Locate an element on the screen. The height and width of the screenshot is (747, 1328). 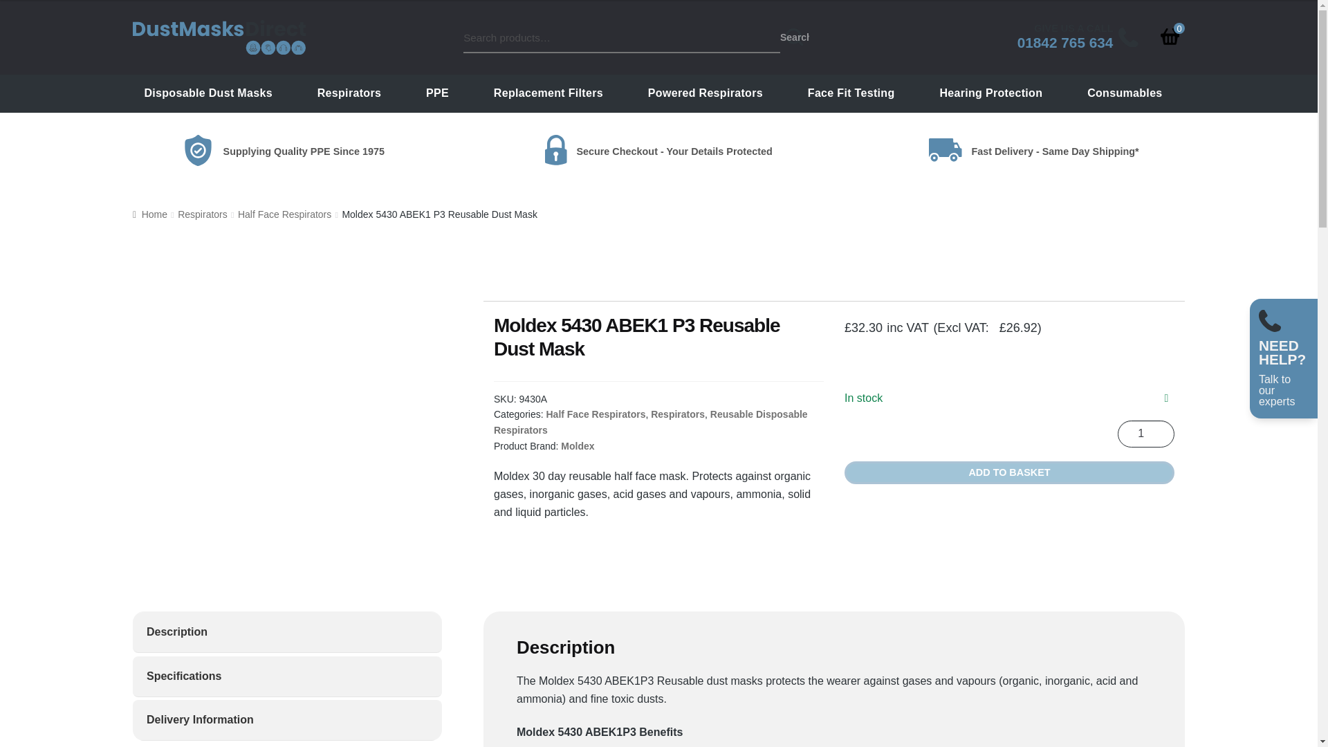
Hearing Protection is located at coordinates (990, 93).